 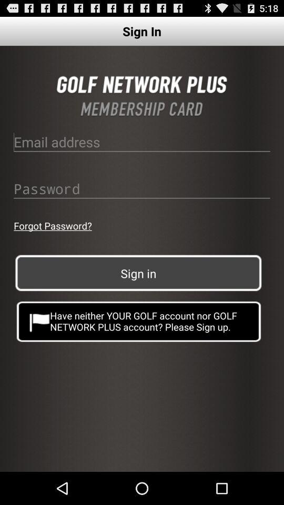 What do you see at coordinates (139, 321) in the screenshot?
I see `open the button below the sign in item` at bounding box center [139, 321].